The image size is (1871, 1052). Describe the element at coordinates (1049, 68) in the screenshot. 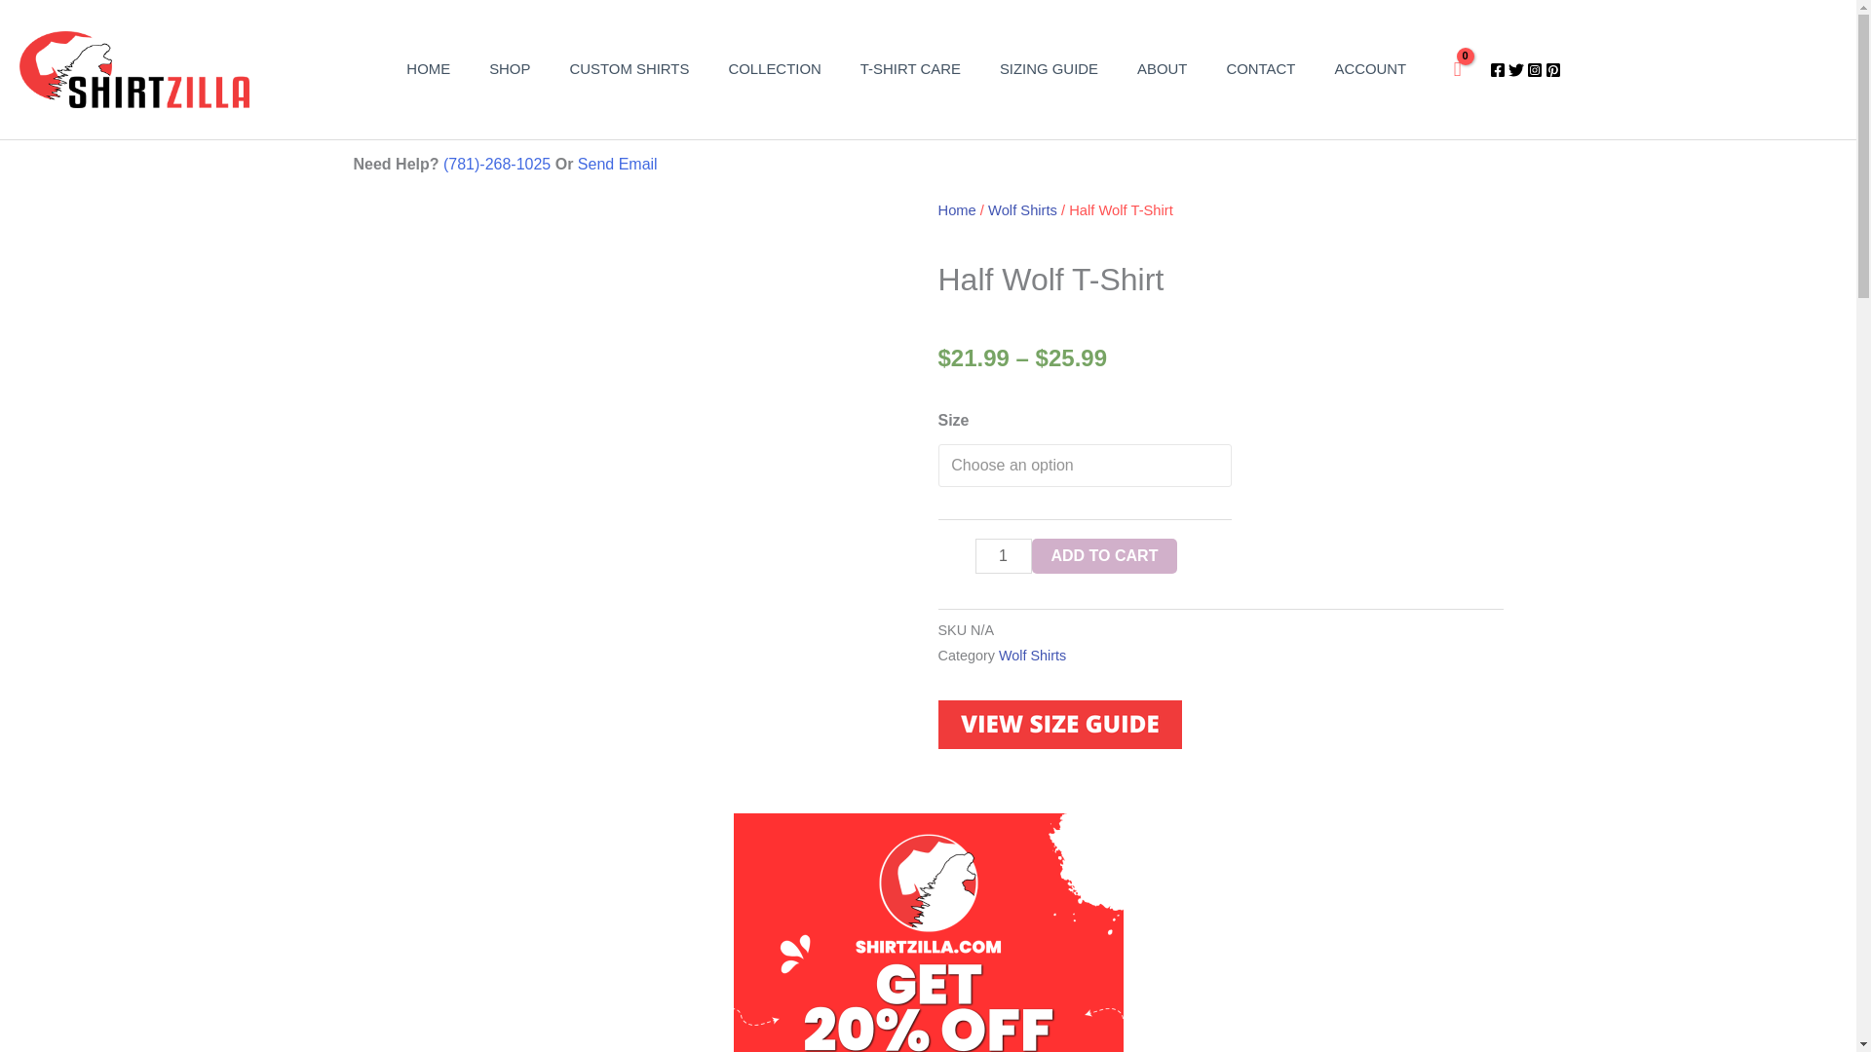

I see `SIZING GUIDE` at that location.